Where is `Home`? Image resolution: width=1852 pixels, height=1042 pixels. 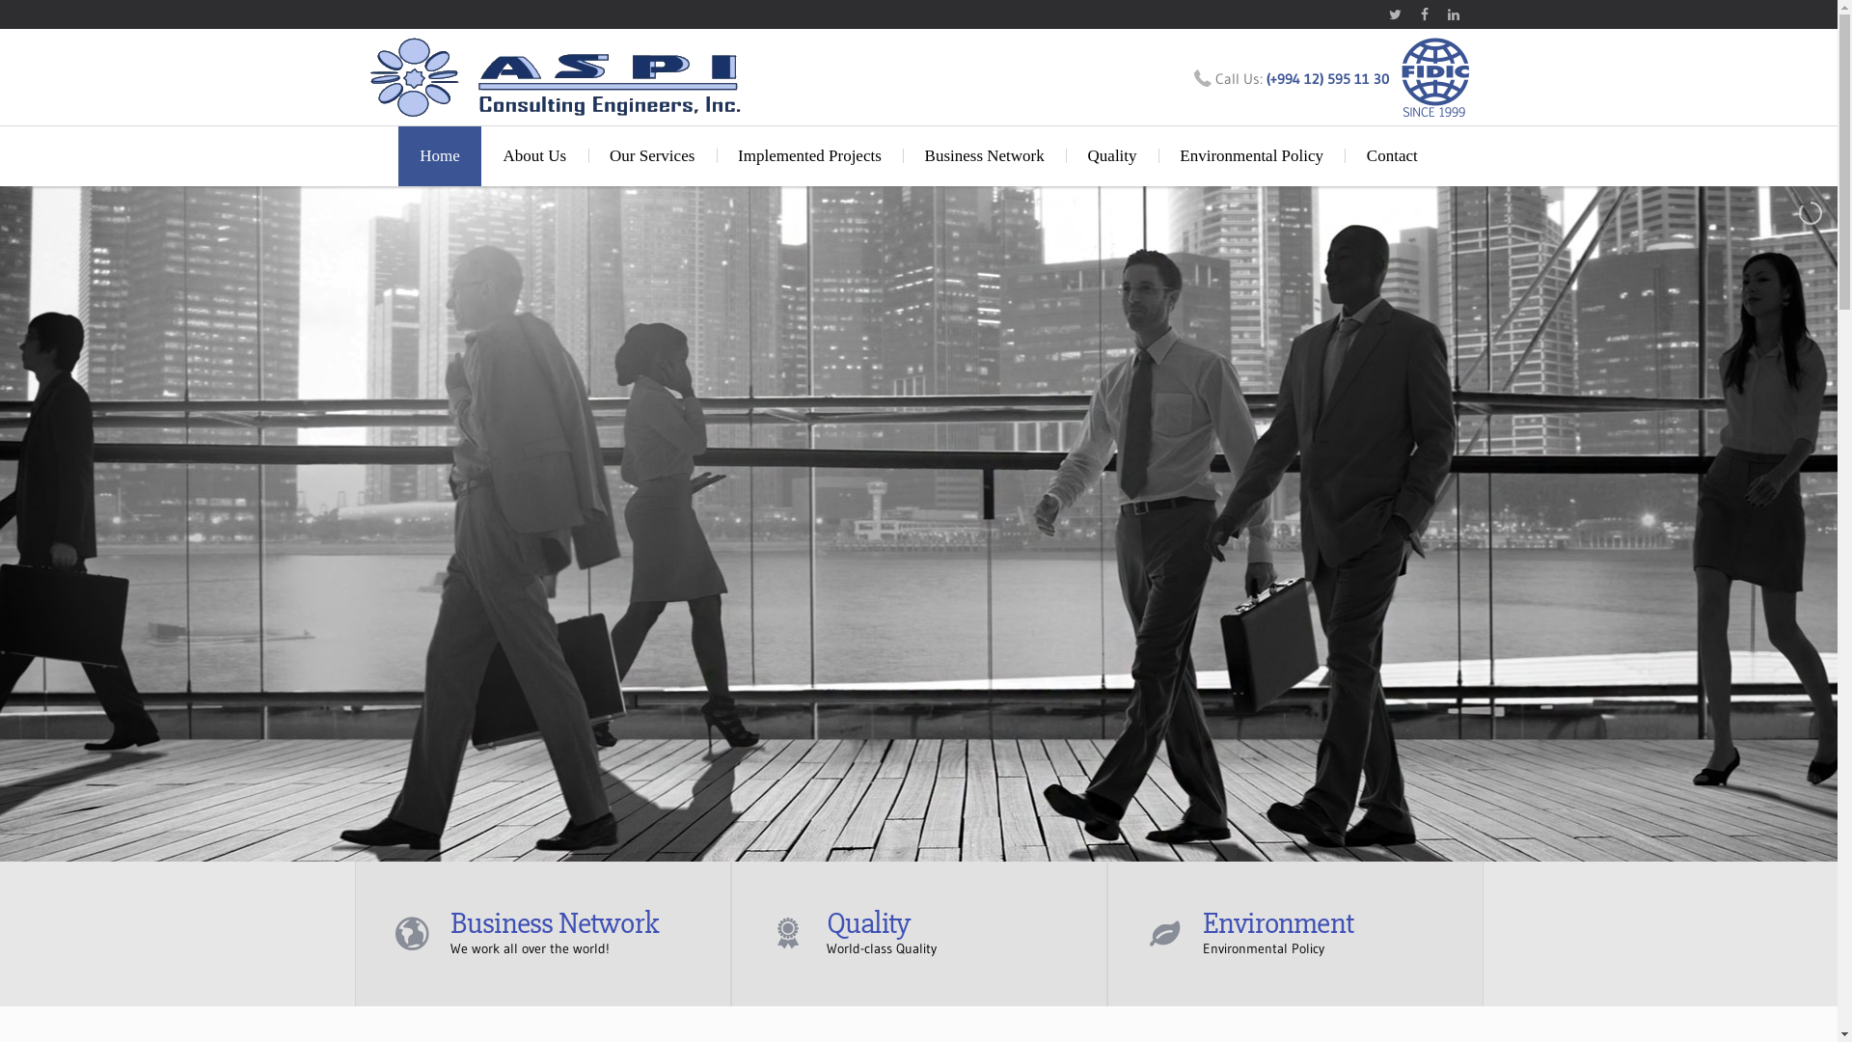
Home is located at coordinates (440, 156).